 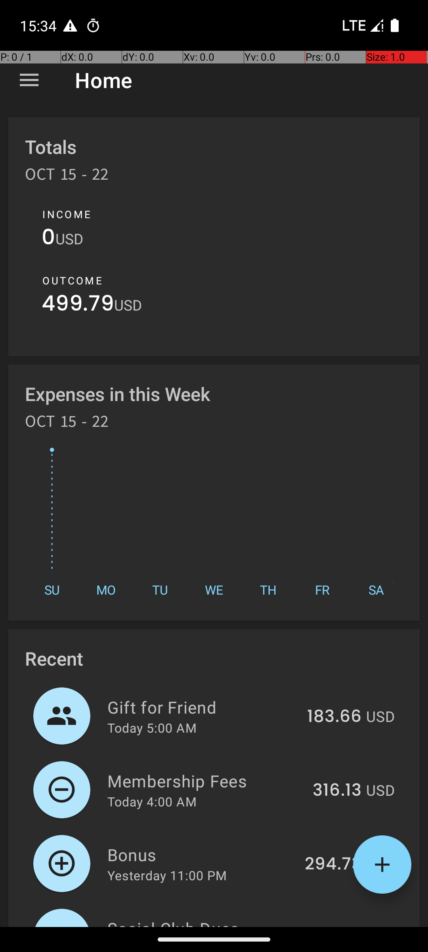 I want to click on 371.76, so click(x=335, y=926).